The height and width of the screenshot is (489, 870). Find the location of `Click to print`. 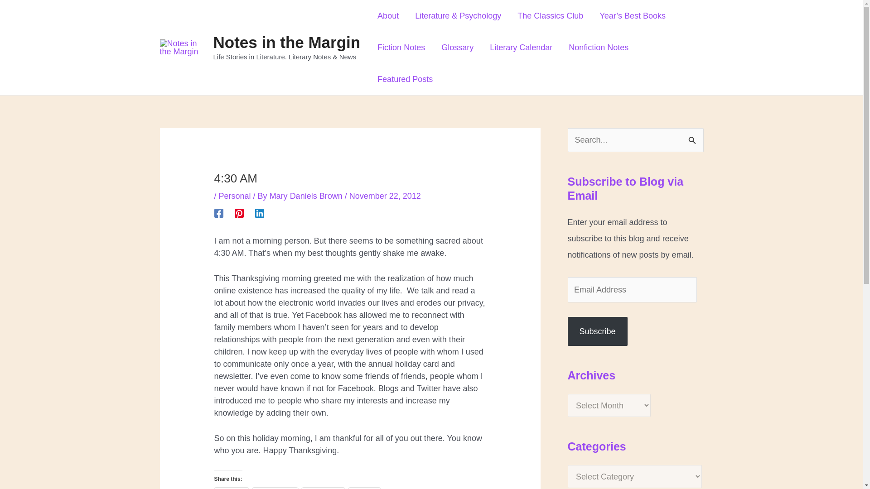

Click to print is located at coordinates (364, 488).